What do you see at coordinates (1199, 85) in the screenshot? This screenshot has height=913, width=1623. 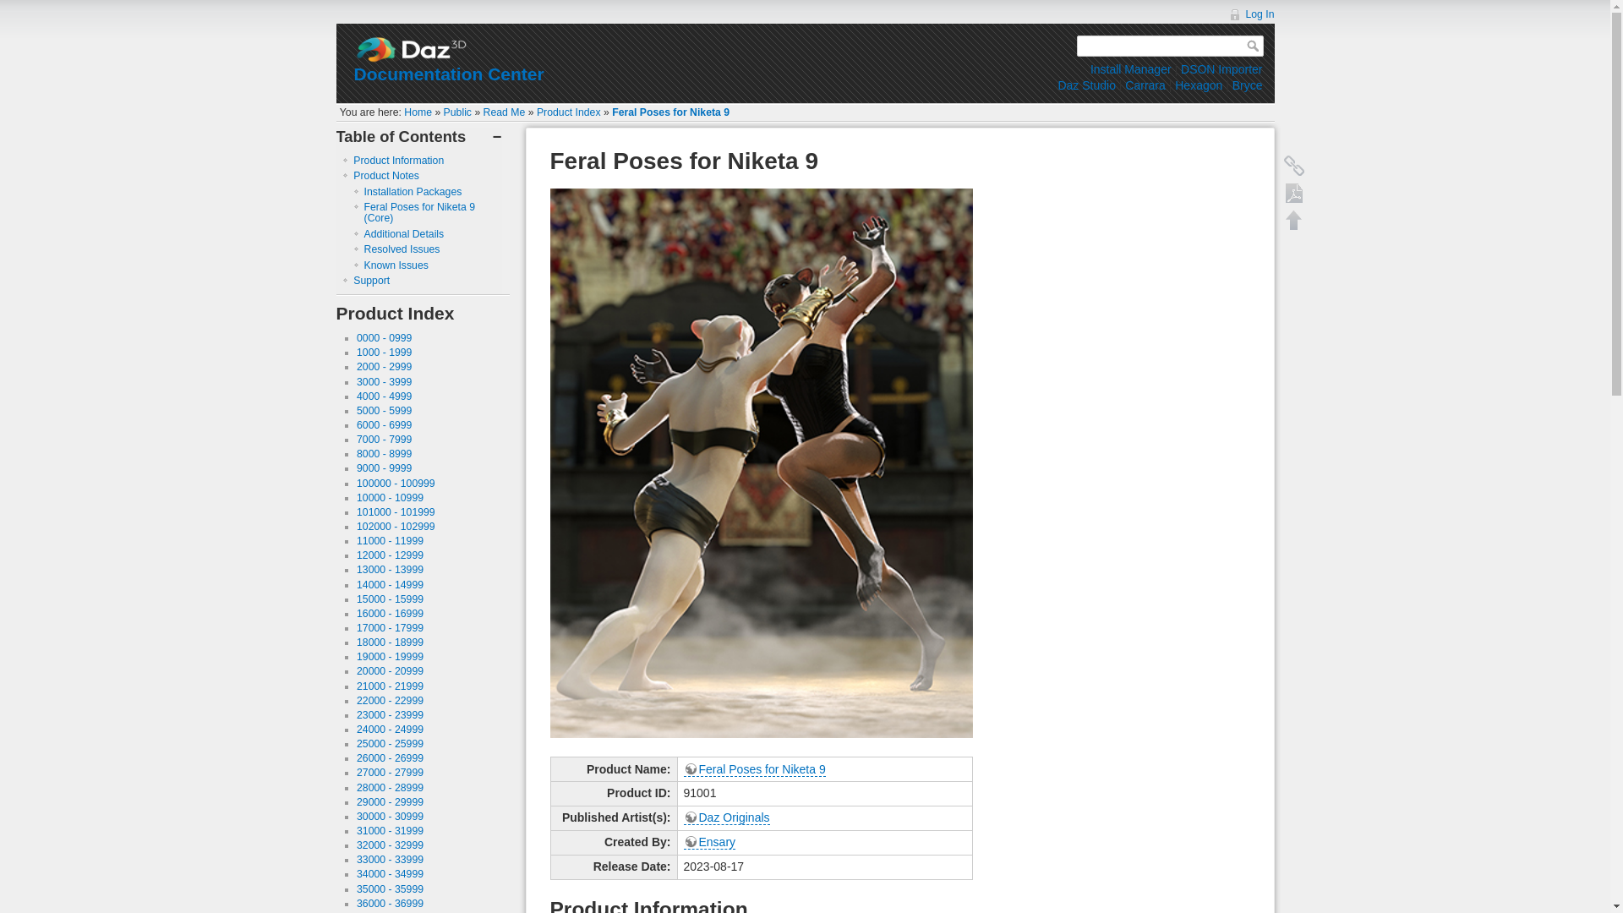 I see `public:software:hexagon:start` at bounding box center [1199, 85].